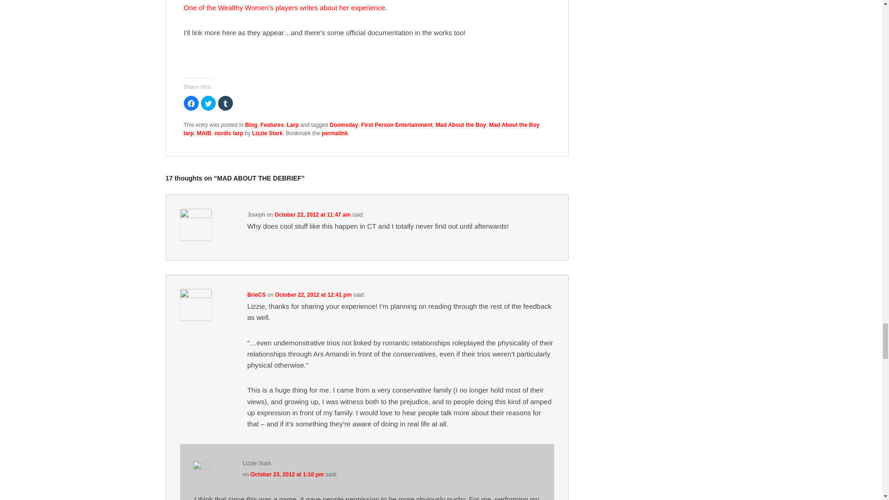 The image size is (889, 500). I want to click on Click to share on Twitter, so click(208, 103).